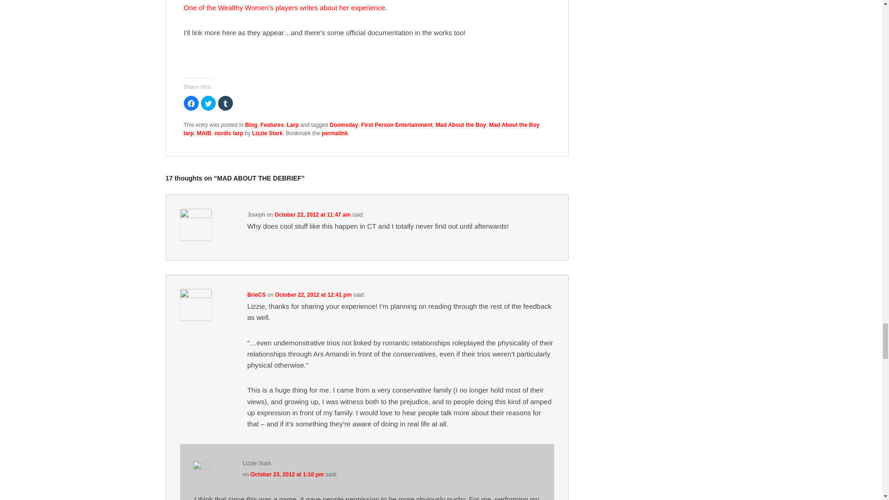 The image size is (889, 500). I want to click on Click to share on Twitter, so click(208, 103).